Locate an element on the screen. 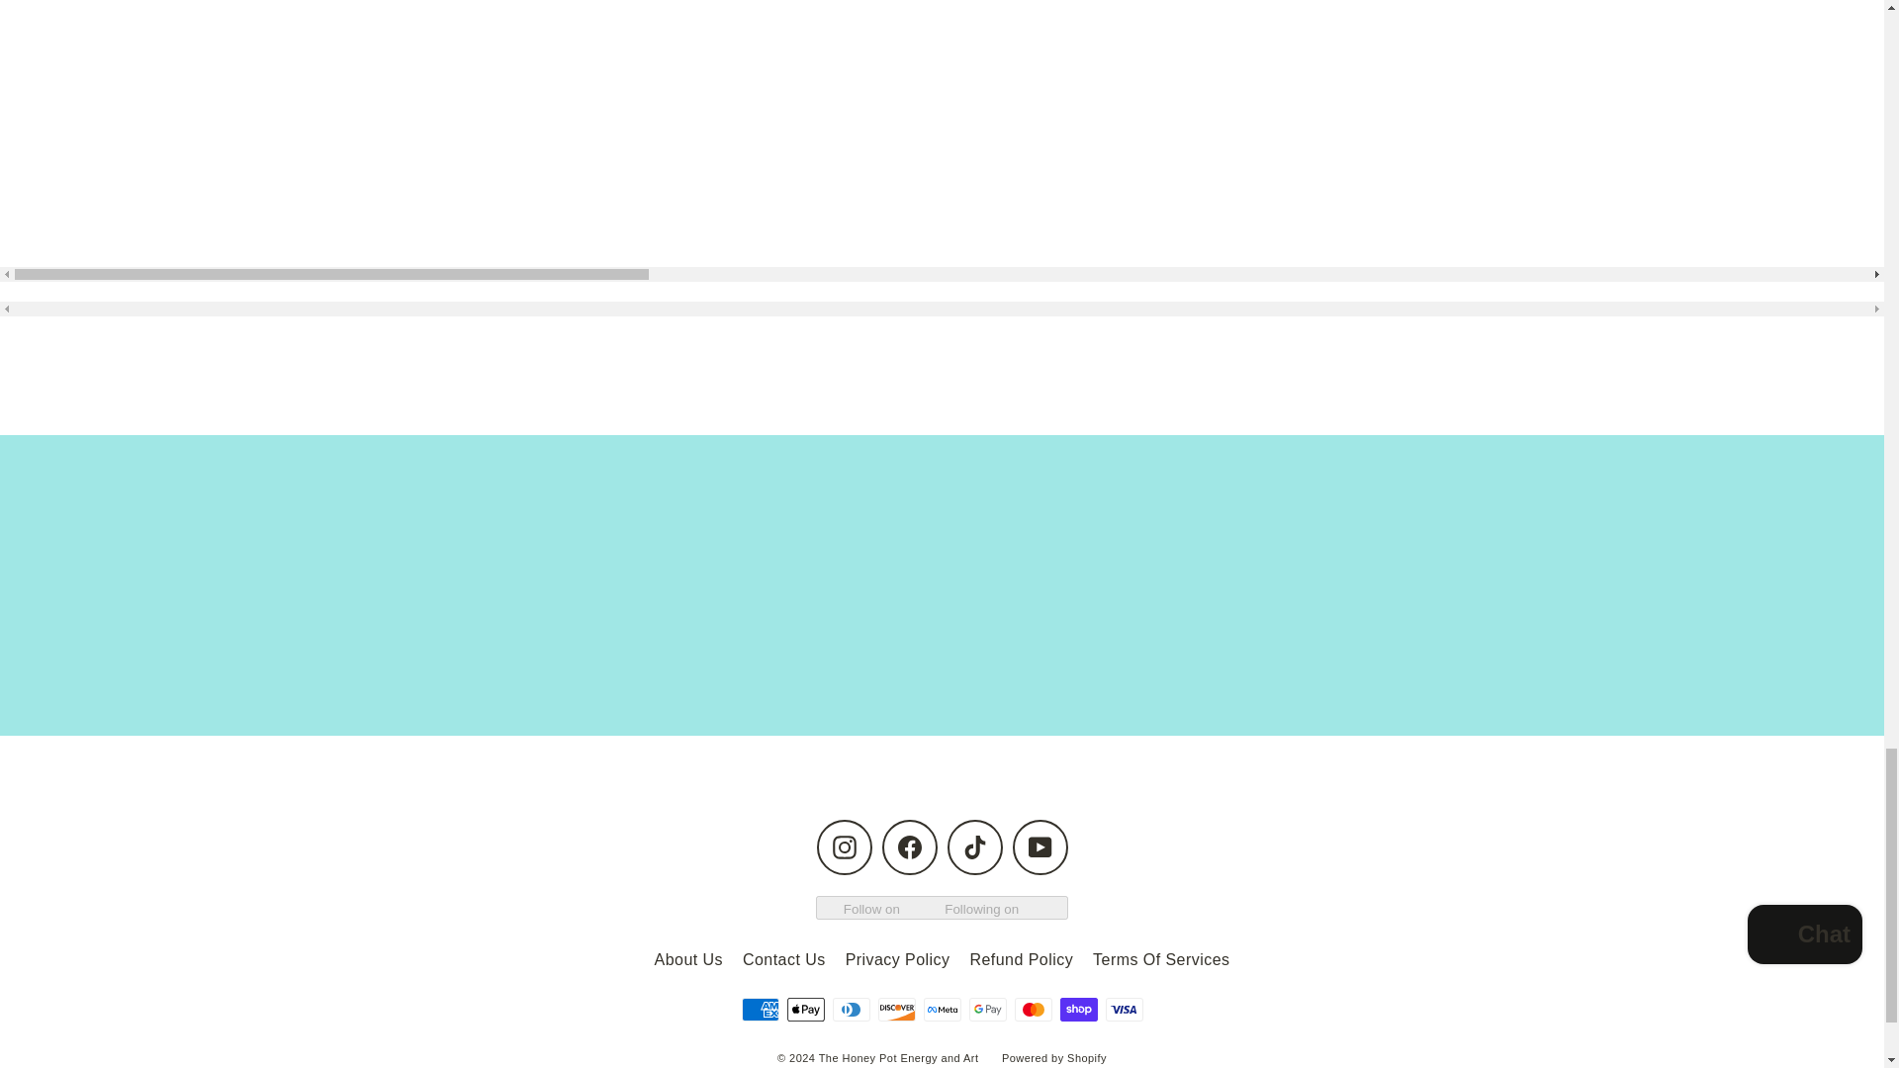 The image size is (1899, 1068).  The Honey Pot Energy and Art  on TikTok is located at coordinates (975, 846).